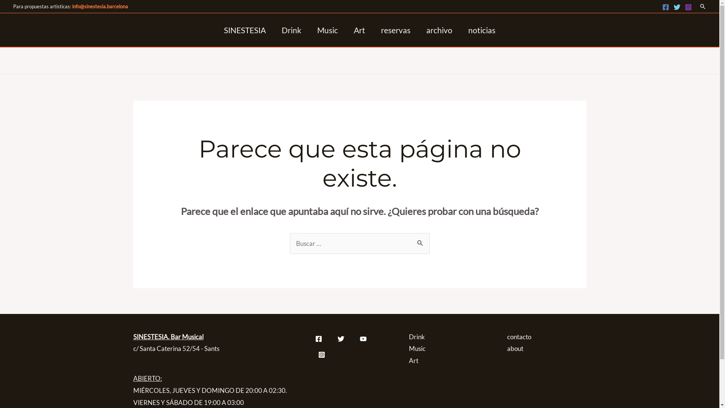  I want to click on Buscar, so click(421, 241).